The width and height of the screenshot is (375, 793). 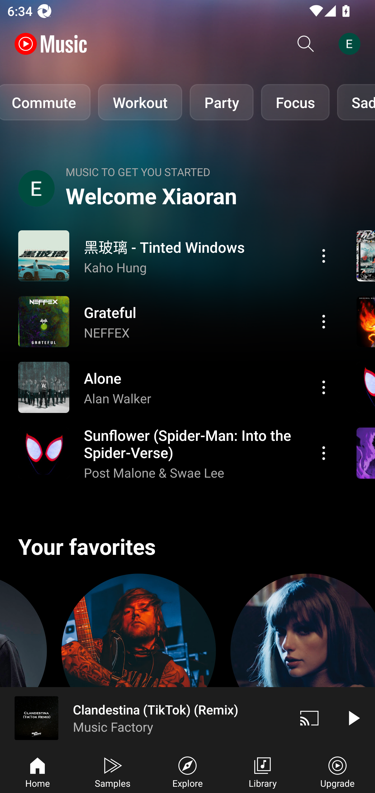 What do you see at coordinates (353, 718) in the screenshot?
I see `Play video` at bounding box center [353, 718].